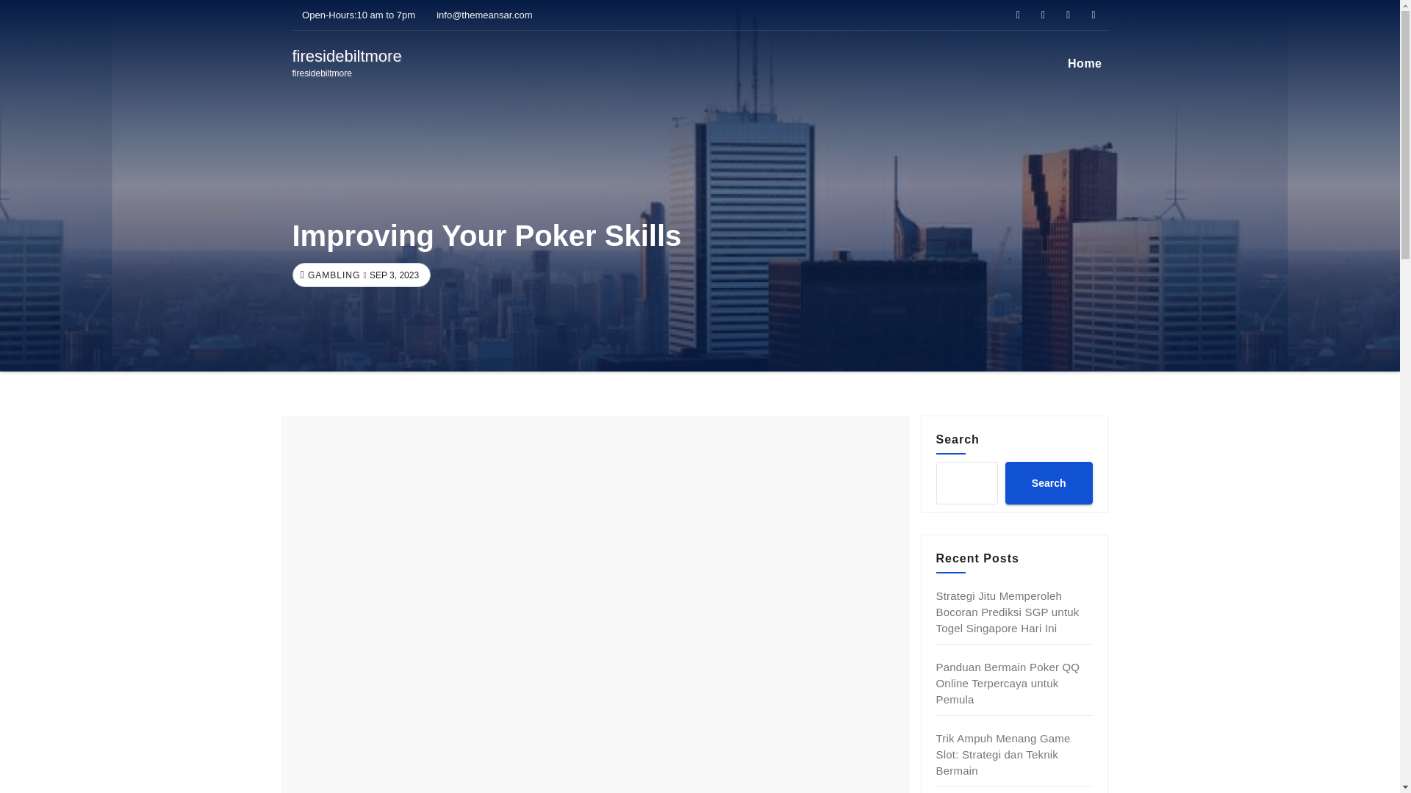 The height and width of the screenshot is (793, 1411). I want to click on Search, so click(347, 63).